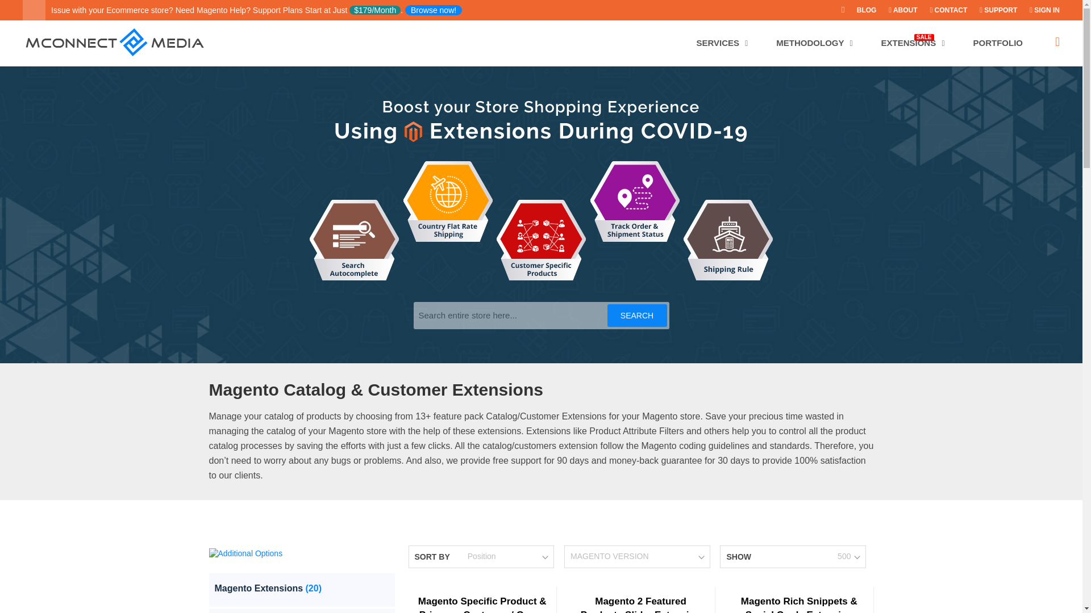 The image size is (1091, 613). What do you see at coordinates (993, 10) in the screenshot?
I see `Support` at bounding box center [993, 10].